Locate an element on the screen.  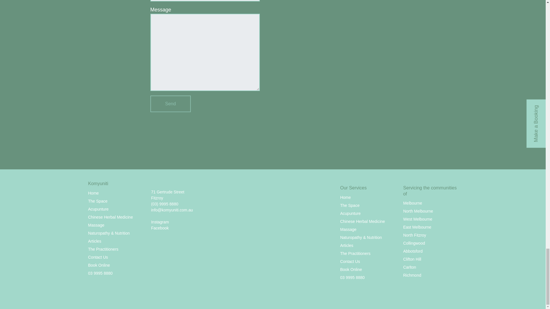
Home is located at coordinates (93, 193).